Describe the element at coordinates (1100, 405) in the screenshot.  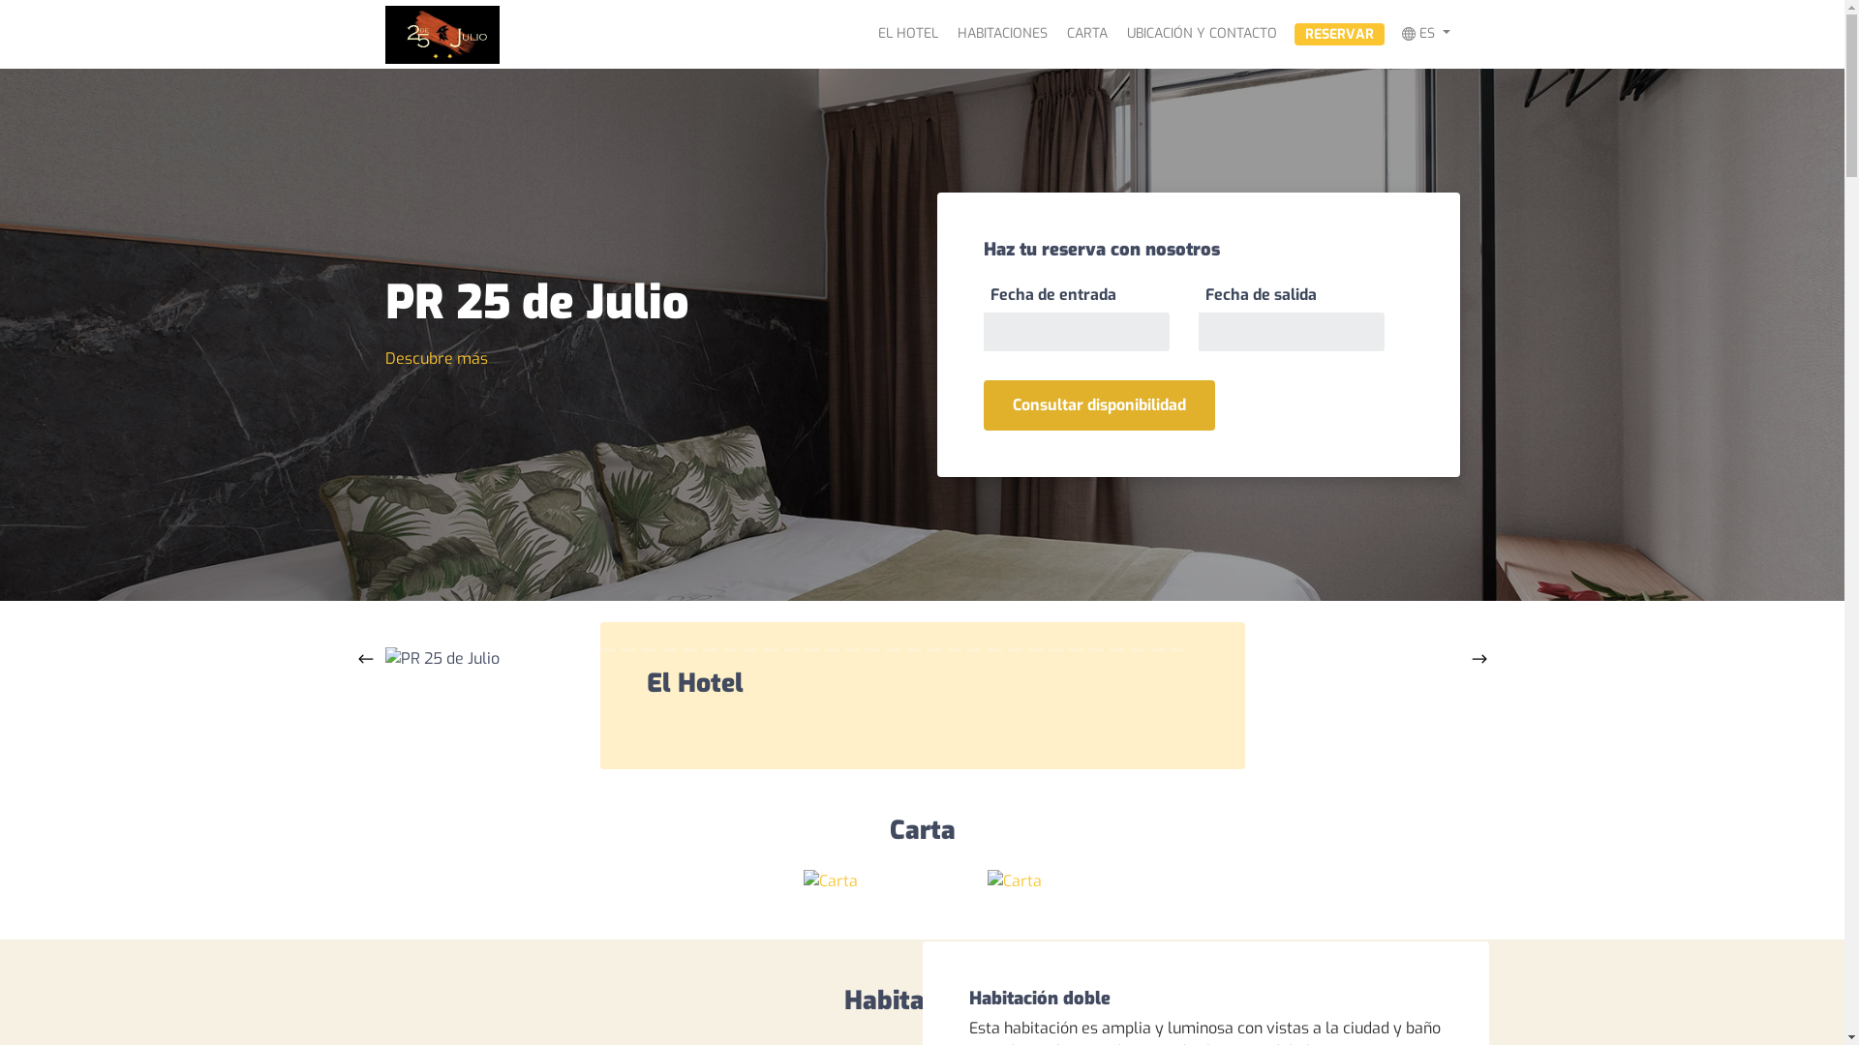
I see `Consultar disponibilidad` at that location.